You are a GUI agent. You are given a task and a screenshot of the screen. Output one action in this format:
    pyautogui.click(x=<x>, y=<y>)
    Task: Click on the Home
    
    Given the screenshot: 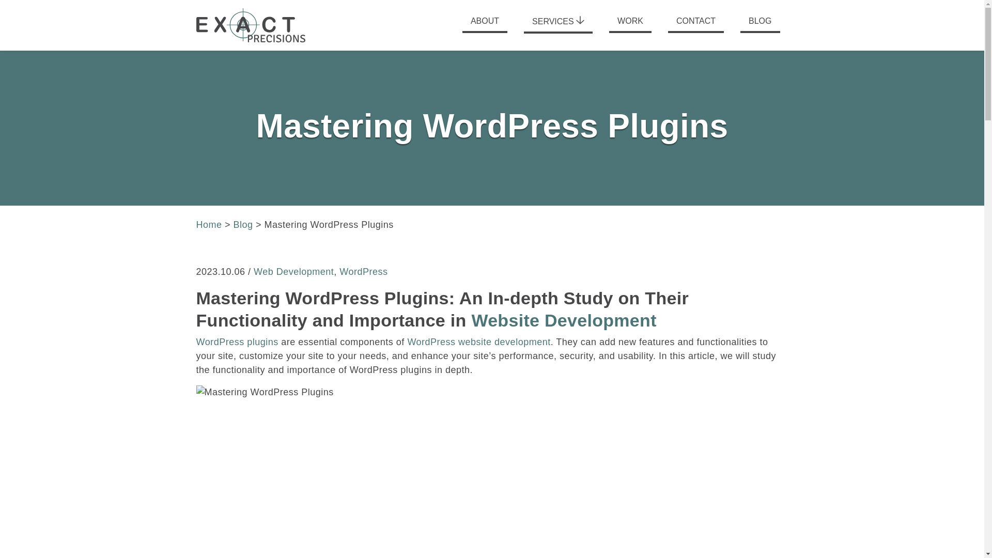 What is the action you would take?
    pyautogui.click(x=209, y=224)
    